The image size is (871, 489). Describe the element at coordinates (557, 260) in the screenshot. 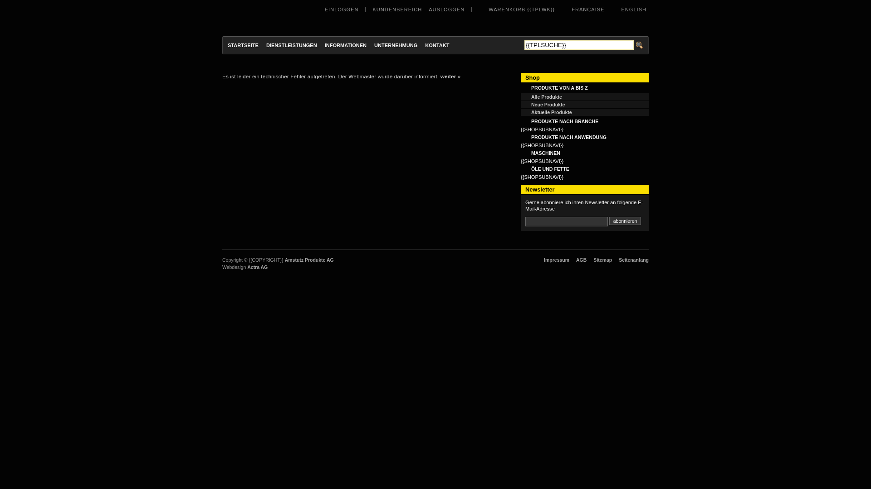

I see `Impressum` at that location.